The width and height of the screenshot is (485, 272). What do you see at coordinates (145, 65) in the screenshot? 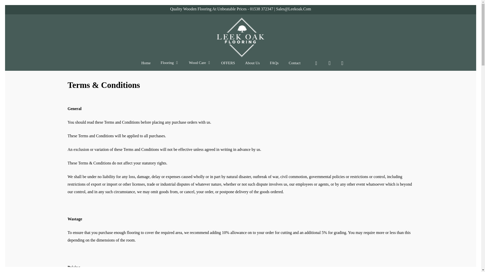
I see `Home` at bounding box center [145, 65].